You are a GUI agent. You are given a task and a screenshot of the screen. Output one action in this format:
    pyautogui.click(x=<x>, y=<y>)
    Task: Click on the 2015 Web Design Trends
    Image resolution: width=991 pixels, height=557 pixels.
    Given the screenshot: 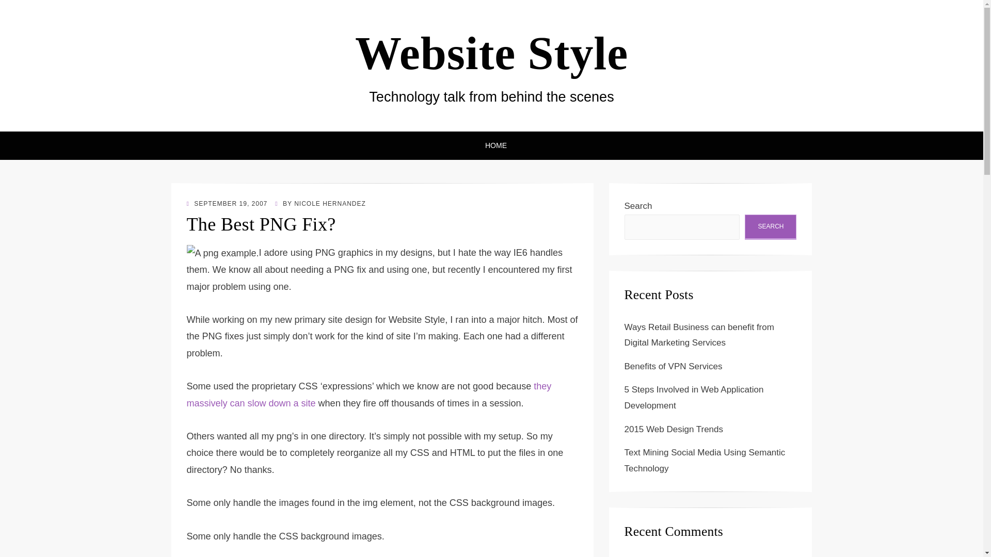 What is the action you would take?
    pyautogui.click(x=674, y=429)
    